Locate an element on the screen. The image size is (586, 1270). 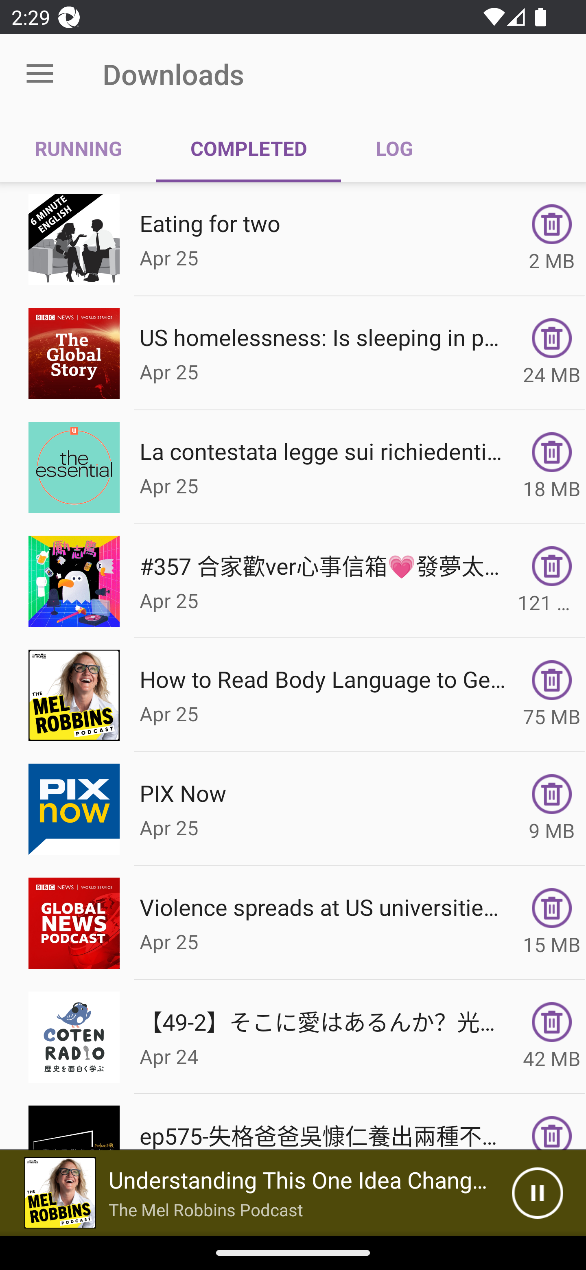
Picture PIX Now Apr 25 Remove Episode 9 MB is located at coordinates (293, 809).